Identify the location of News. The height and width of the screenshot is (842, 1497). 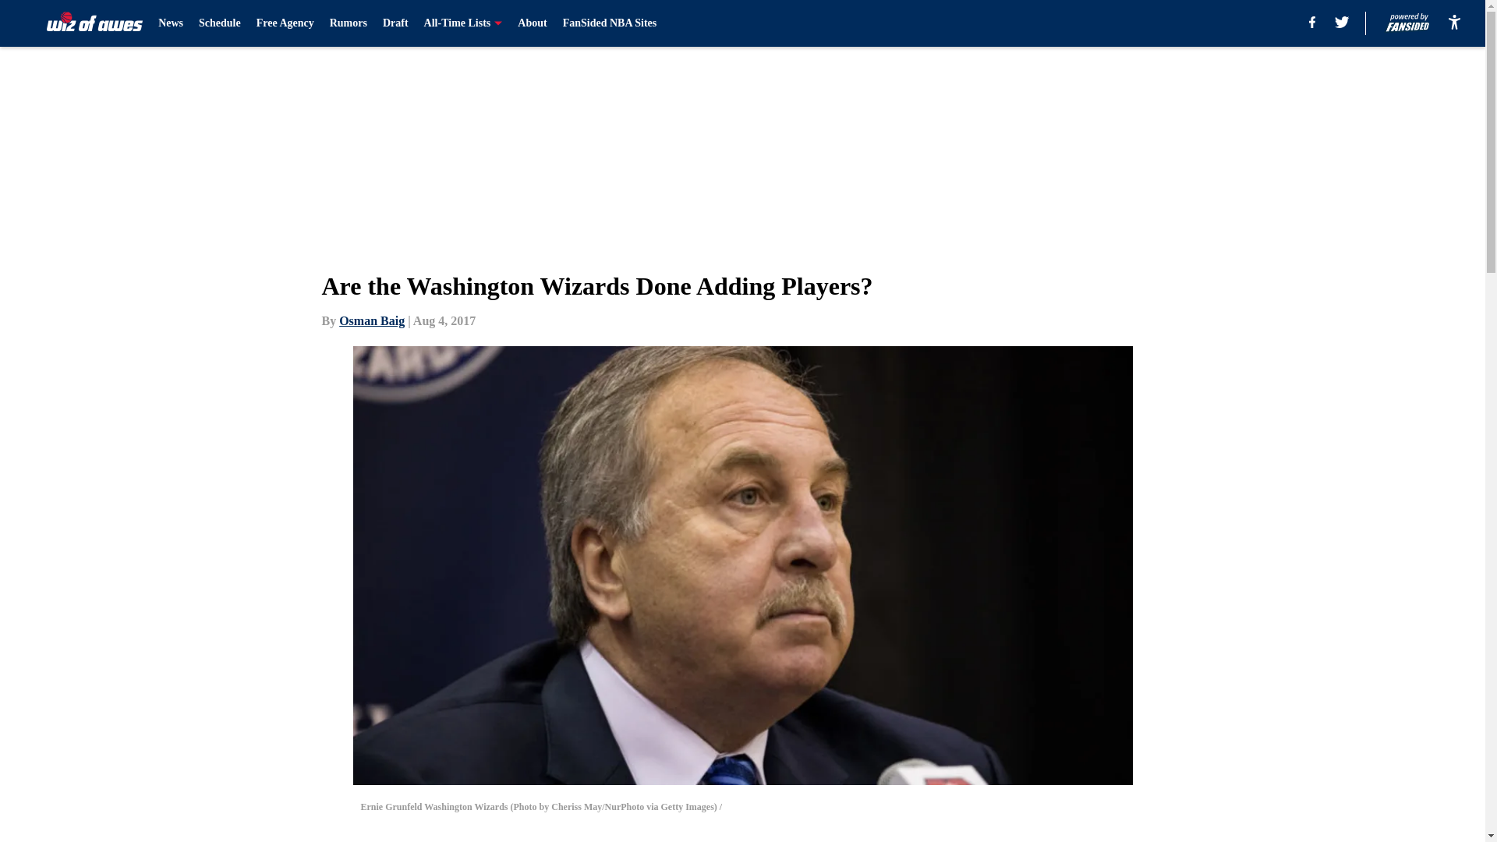
(170, 23).